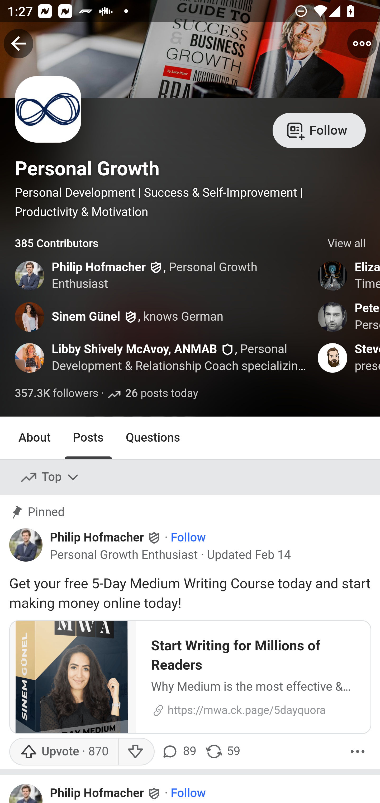 This screenshot has width=380, height=803. What do you see at coordinates (222, 751) in the screenshot?
I see `59 shares` at bounding box center [222, 751].